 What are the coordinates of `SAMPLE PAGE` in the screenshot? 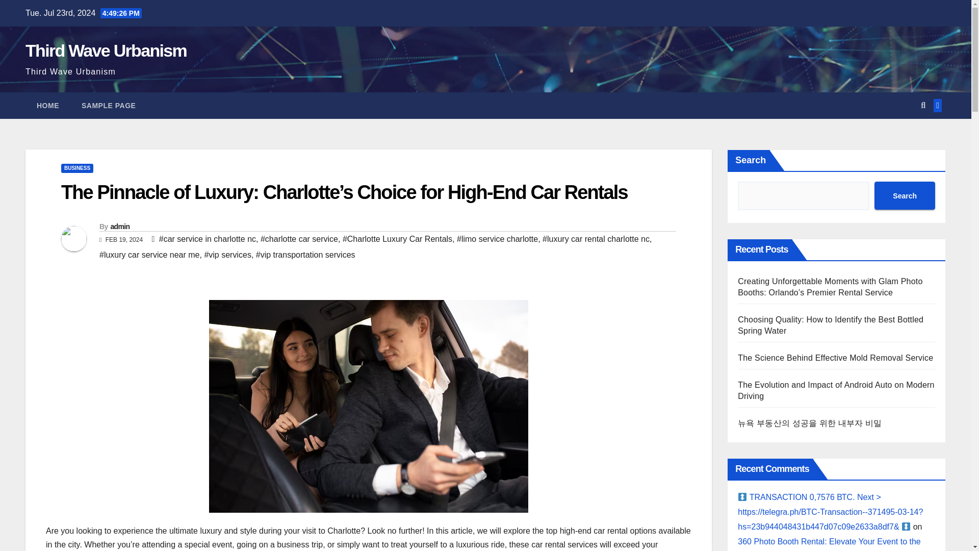 It's located at (109, 106).